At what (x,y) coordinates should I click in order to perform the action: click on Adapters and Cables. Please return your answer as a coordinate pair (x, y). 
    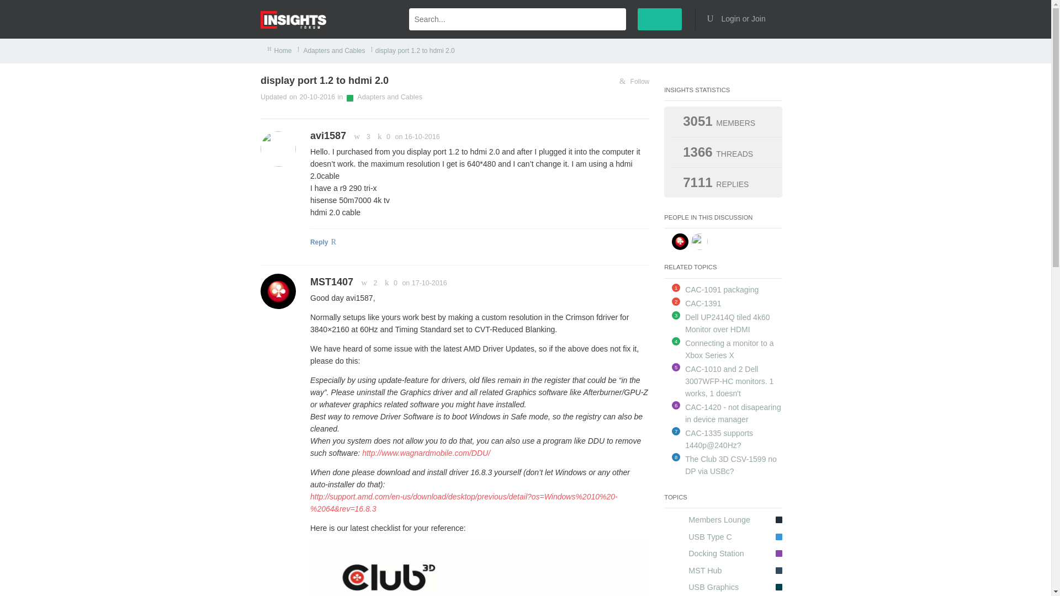
    Looking at the image, I should click on (390, 97).